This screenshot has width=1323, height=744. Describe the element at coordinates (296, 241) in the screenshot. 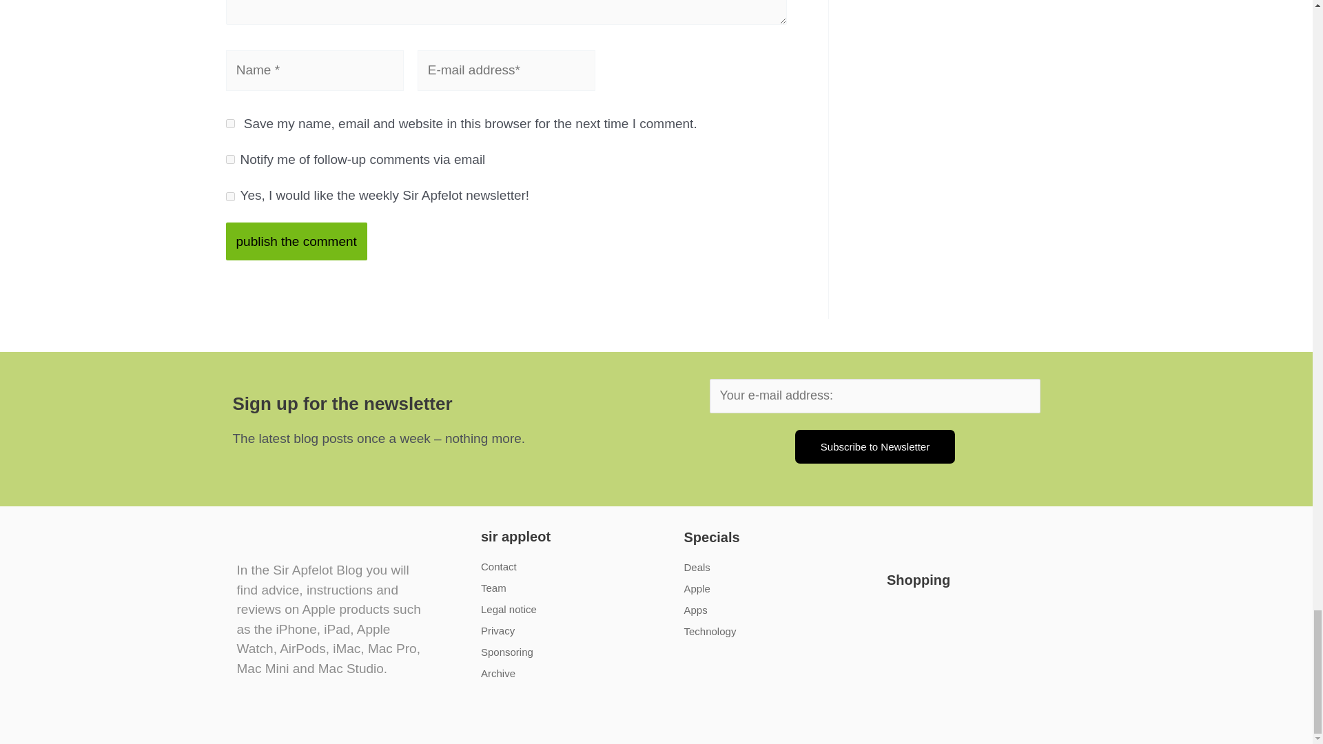

I see `publish the comment` at that location.